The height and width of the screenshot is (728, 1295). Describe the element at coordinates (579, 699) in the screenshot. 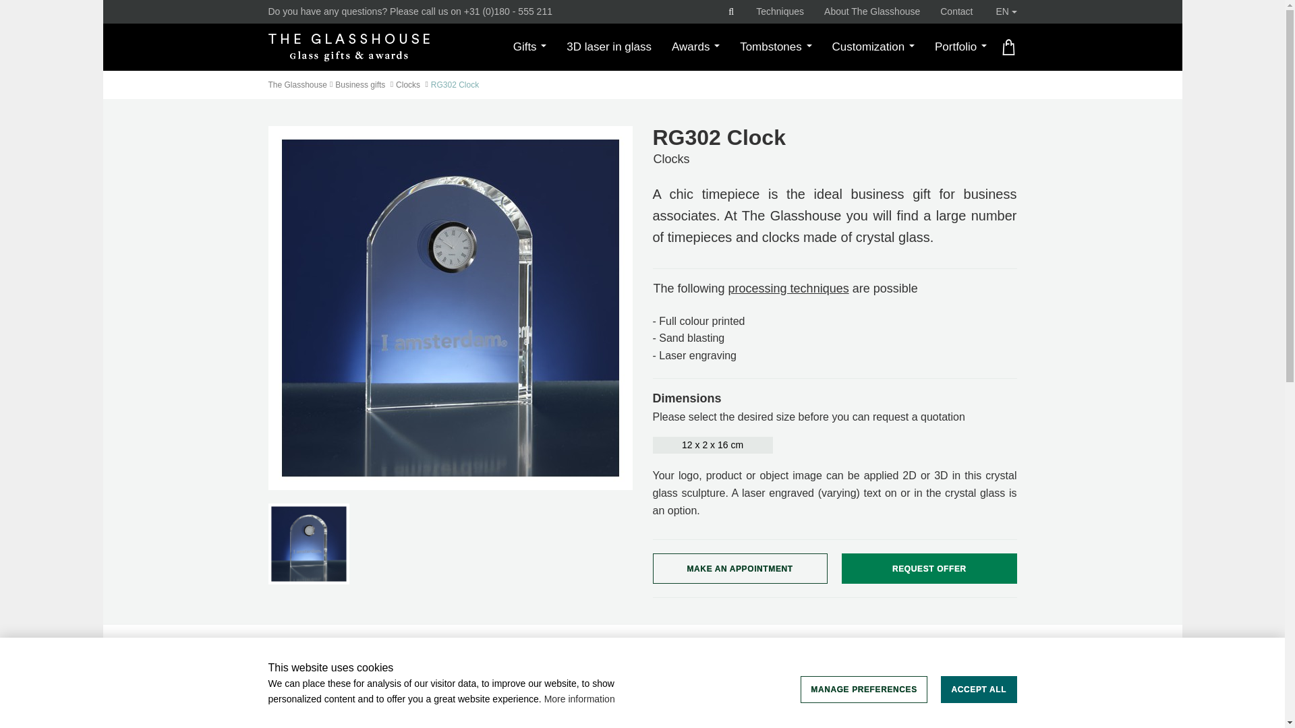

I see `More information` at that location.